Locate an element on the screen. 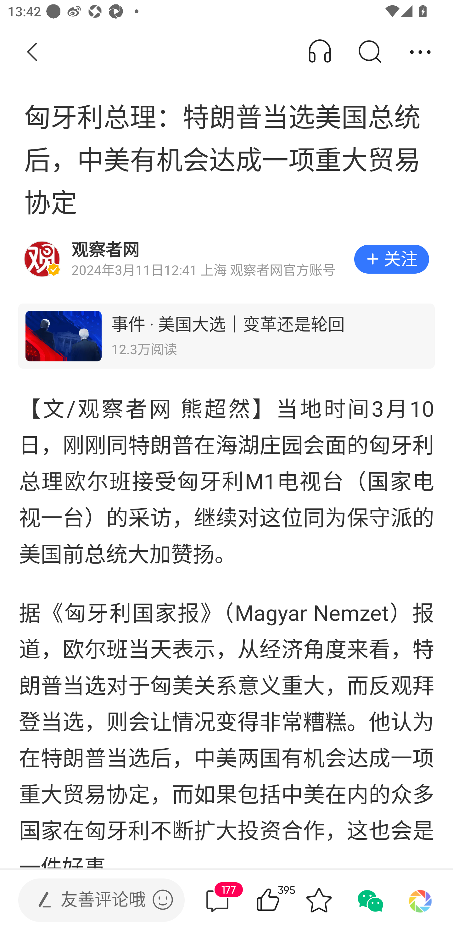 The height and width of the screenshot is (931, 453). 观察者网 2024年3月11日12:41 上海 观察者网官方账号  关注 is located at coordinates (226, 259).